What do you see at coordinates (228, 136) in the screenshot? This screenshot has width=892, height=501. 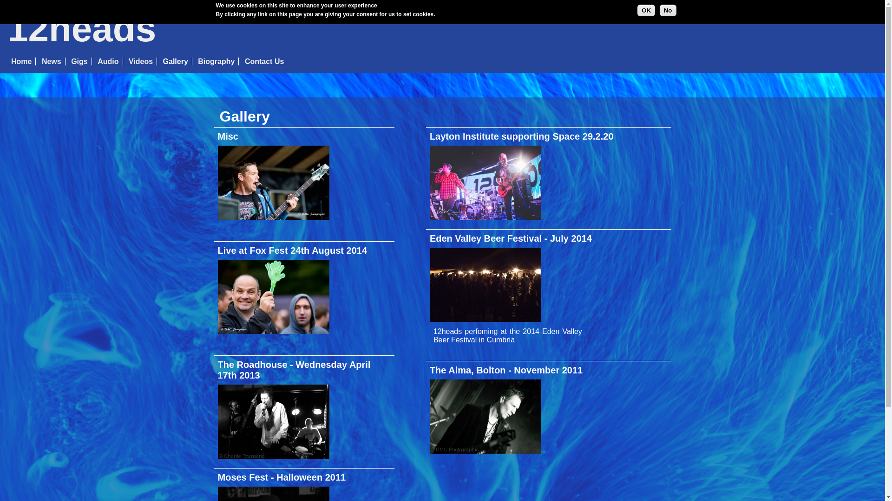 I see `Misc` at bounding box center [228, 136].